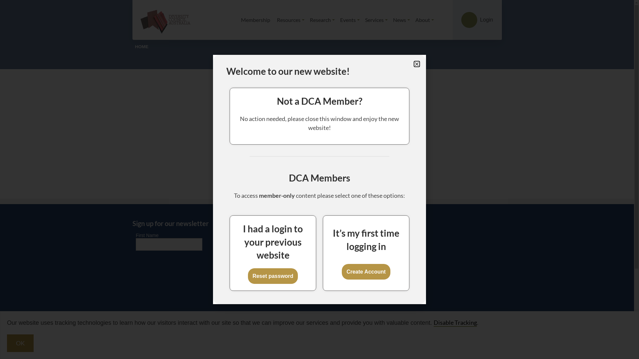 Image resolution: width=639 pixels, height=359 pixels. I want to click on Resources, so click(291, 20).